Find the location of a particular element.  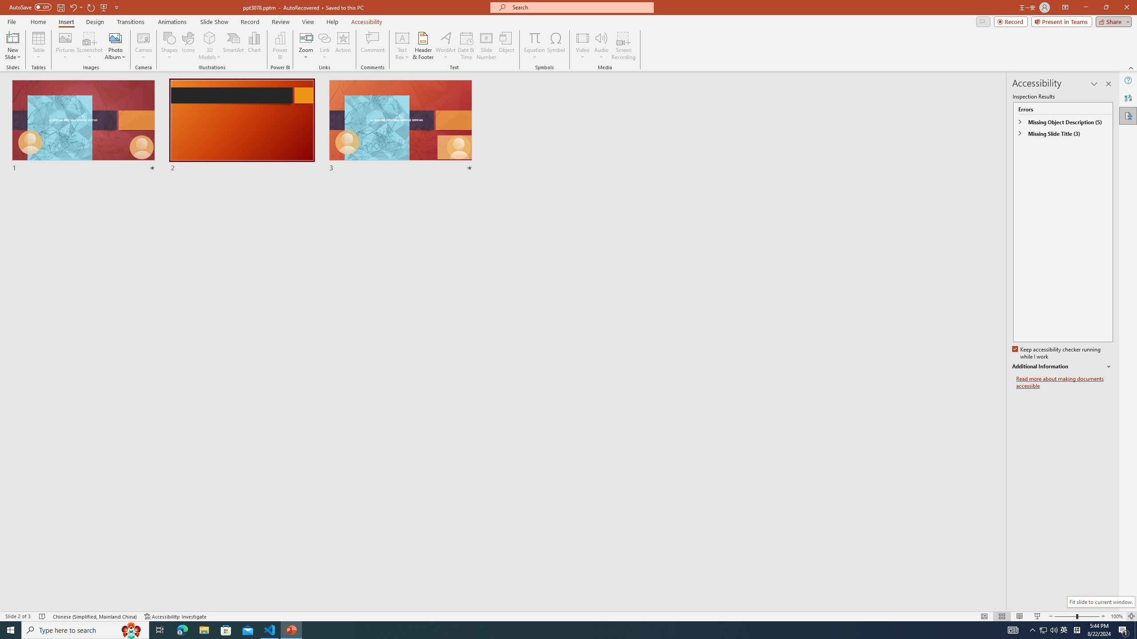

Keep accessibility checker running while I work is located at coordinates (1057, 353).